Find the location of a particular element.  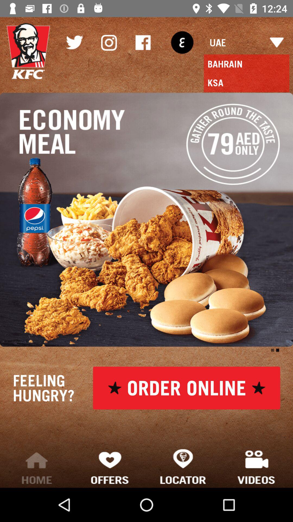

press item below hungry? icon is located at coordinates (110, 466).